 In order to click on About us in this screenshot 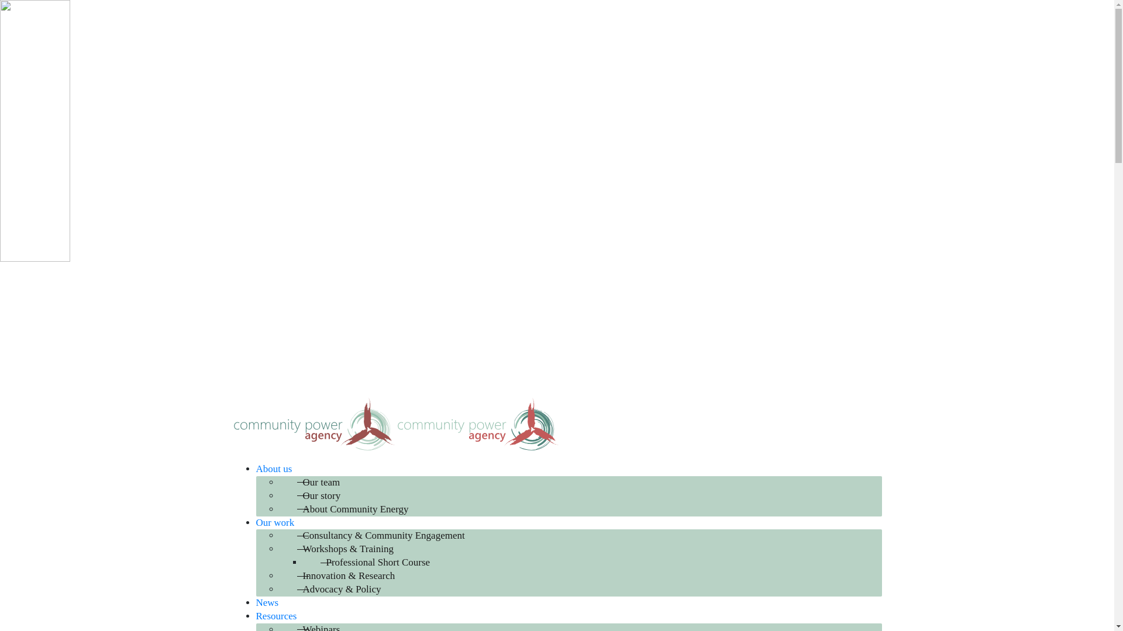, I will do `click(274, 469)`.